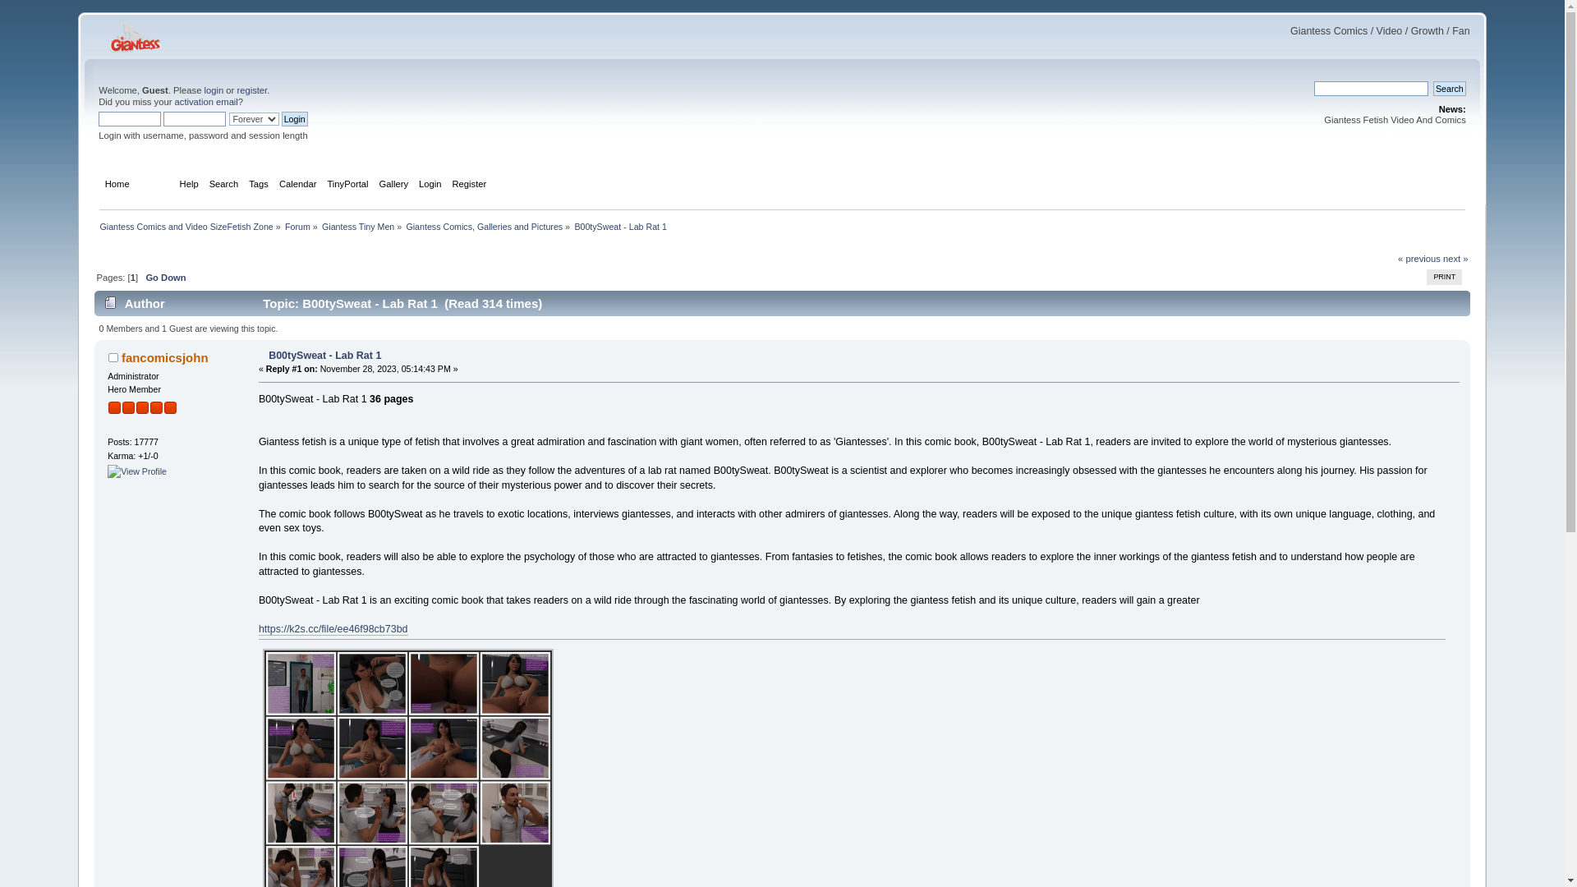 This screenshot has height=887, width=1577. Describe the element at coordinates (300, 185) in the screenshot. I see `Calendar` at that location.